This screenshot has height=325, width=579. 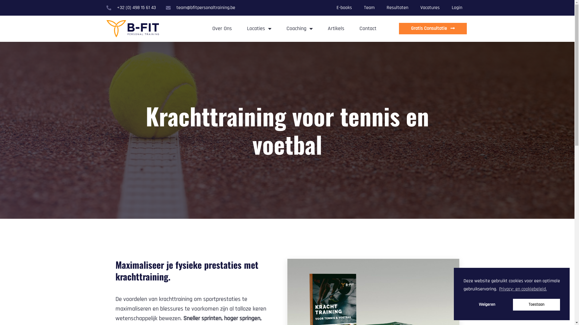 What do you see at coordinates (368, 29) in the screenshot?
I see `Contact` at bounding box center [368, 29].